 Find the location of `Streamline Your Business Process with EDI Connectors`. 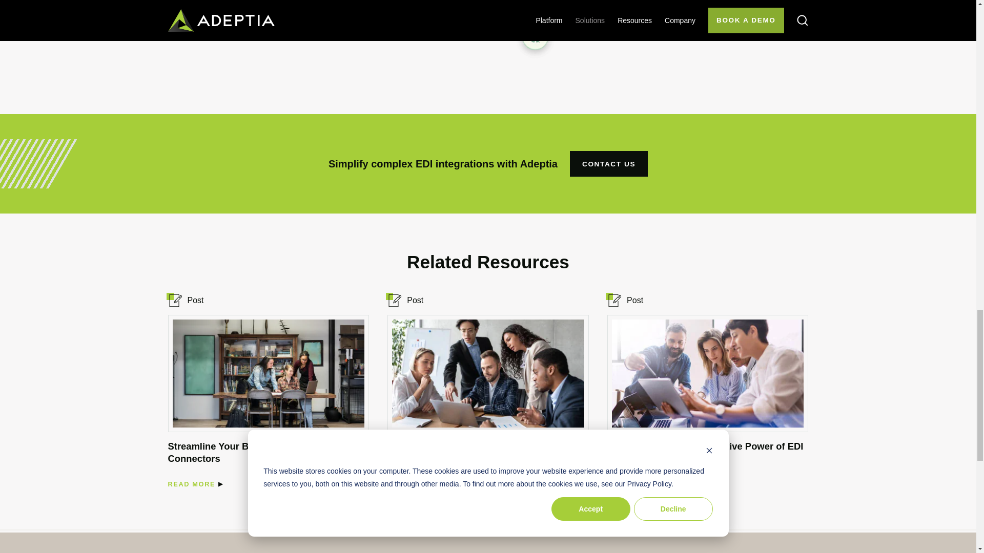

Streamline Your Business Process with EDI Connectors is located at coordinates (192, 484).